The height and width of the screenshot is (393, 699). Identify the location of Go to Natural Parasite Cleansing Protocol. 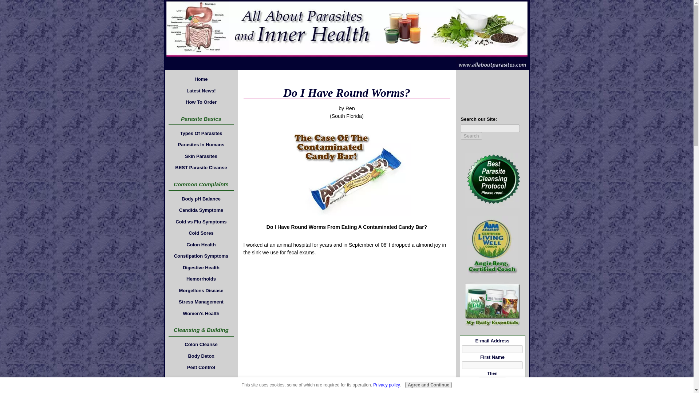
(493, 207).